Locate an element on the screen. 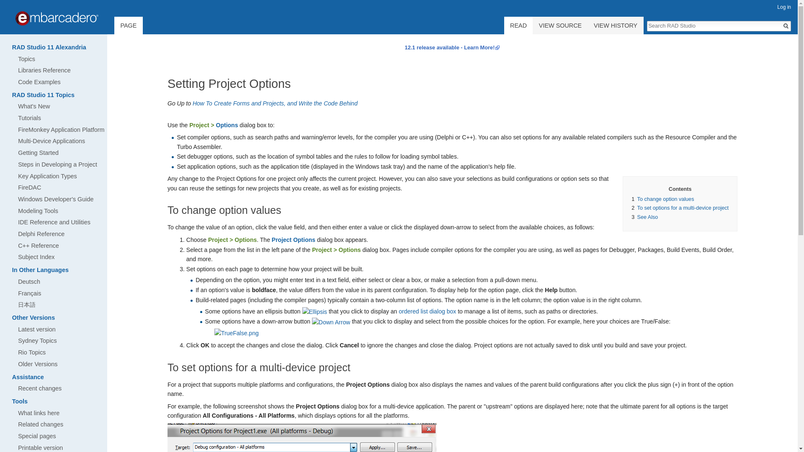  Down Arrow is located at coordinates (331, 321).